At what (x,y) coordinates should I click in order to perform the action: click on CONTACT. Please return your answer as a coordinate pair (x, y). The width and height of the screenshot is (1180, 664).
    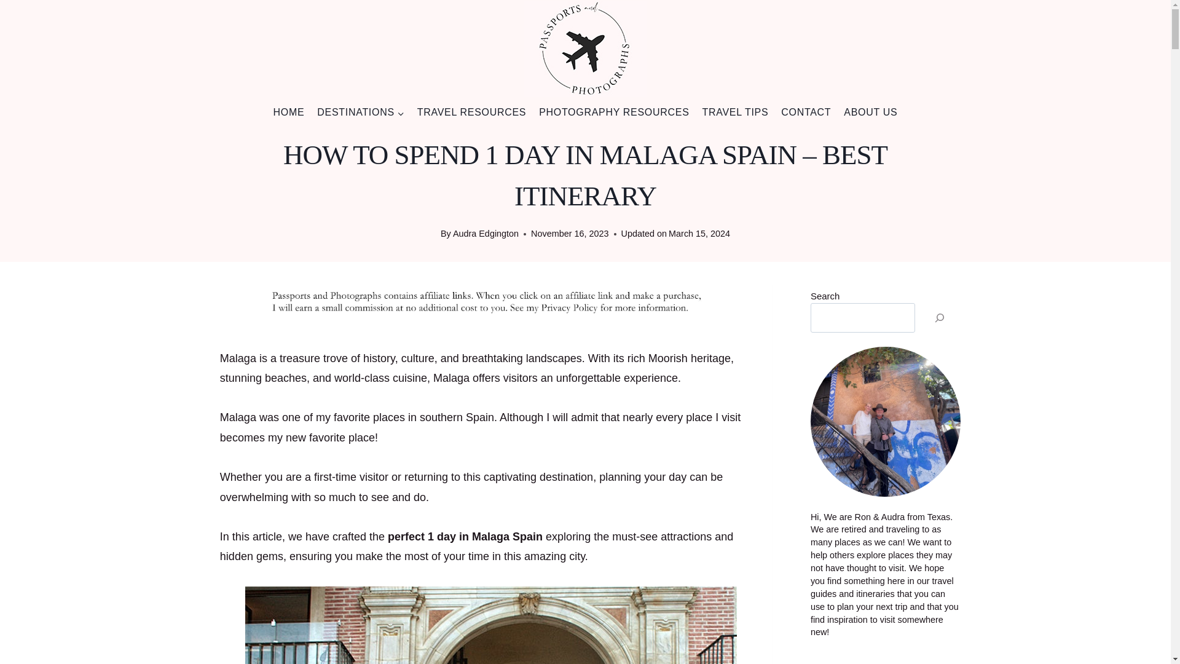
    Looking at the image, I should click on (806, 113).